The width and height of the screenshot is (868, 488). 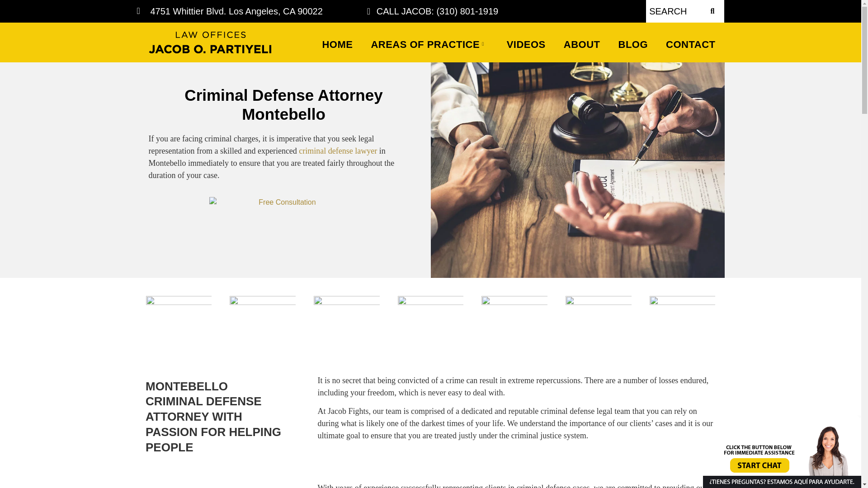 What do you see at coordinates (673, 11) in the screenshot?
I see `Search` at bounding box center [673, 11].